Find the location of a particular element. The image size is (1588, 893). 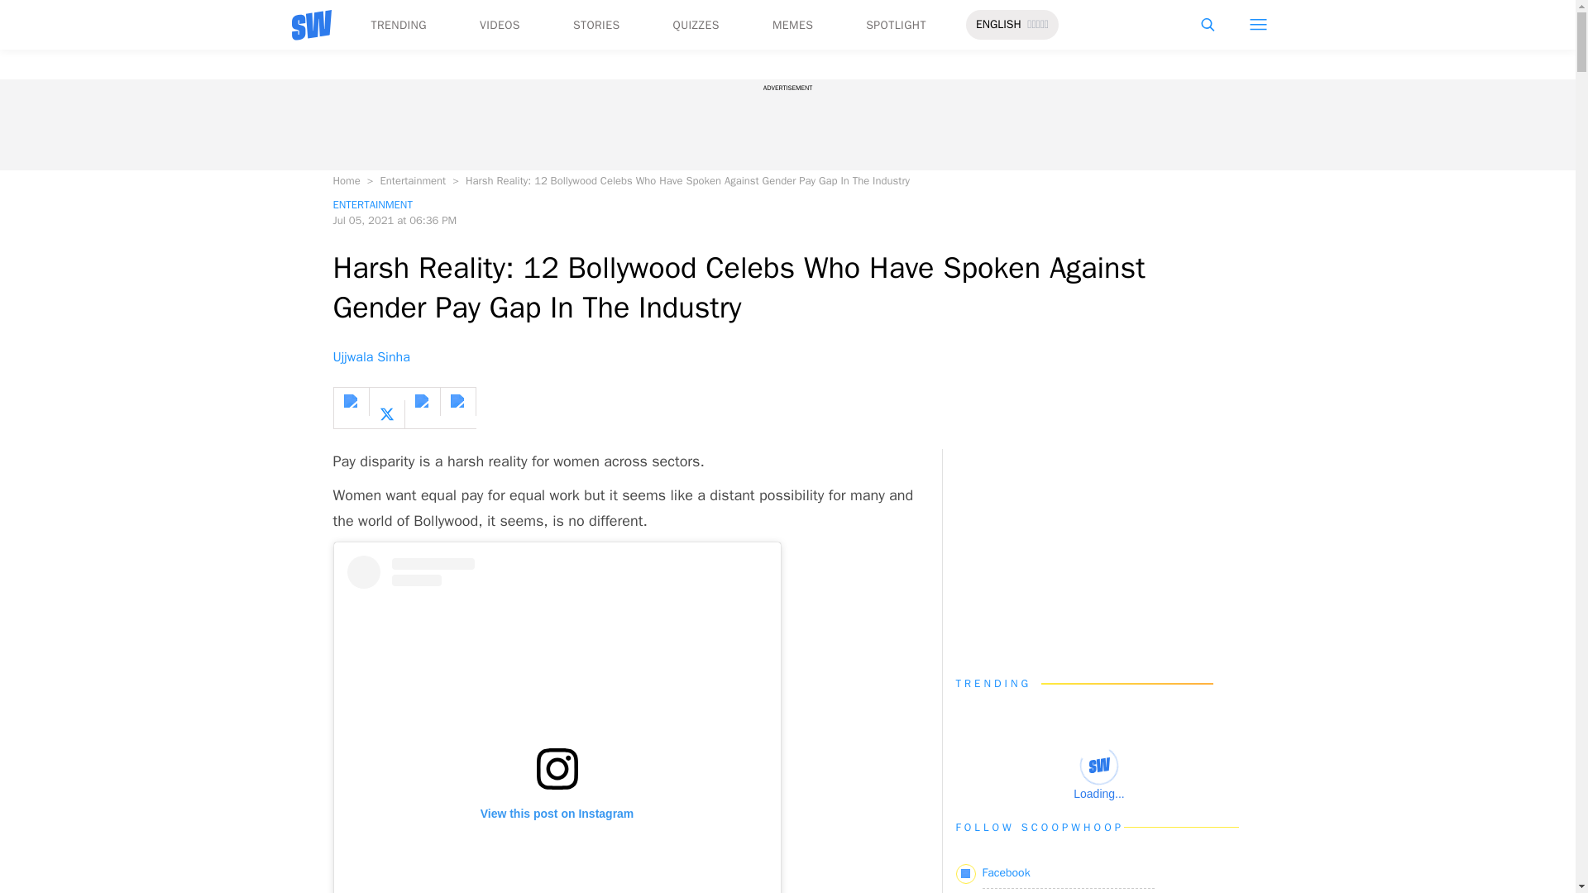

VIDEOS is located at coordinates (500, 25).